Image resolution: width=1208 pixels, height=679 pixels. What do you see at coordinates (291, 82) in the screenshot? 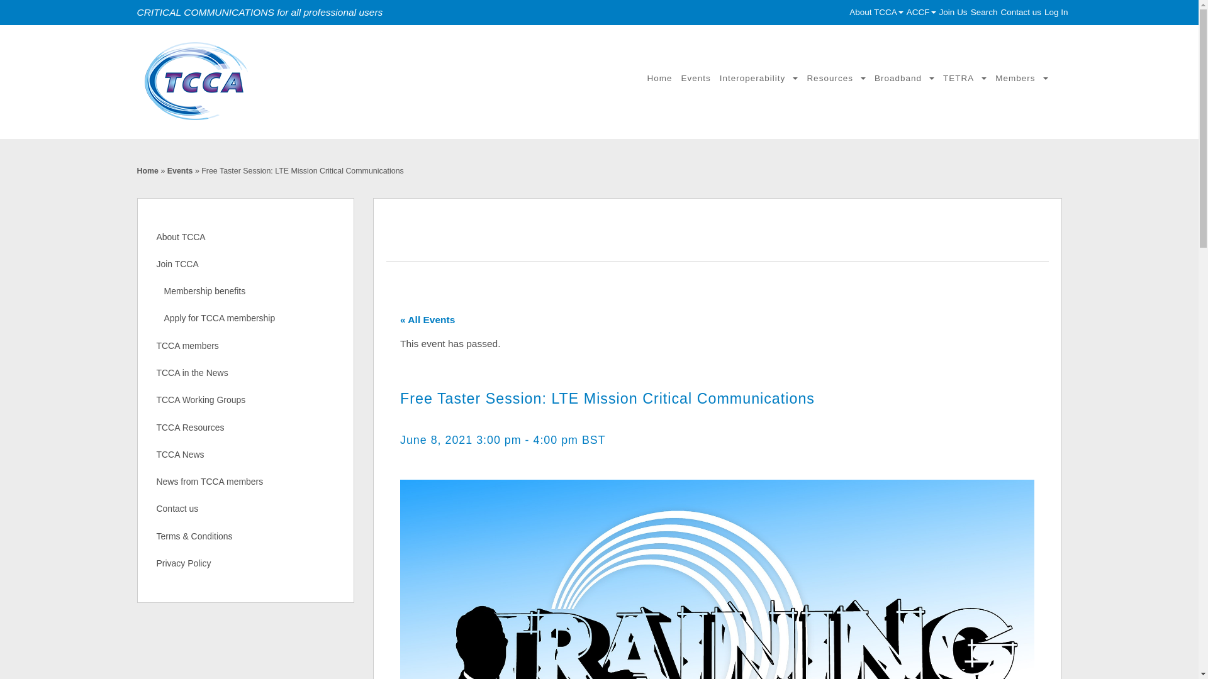
I see `CRITICAL COMMUNICATIONS for all professional users` at bounding box center [291, 82].